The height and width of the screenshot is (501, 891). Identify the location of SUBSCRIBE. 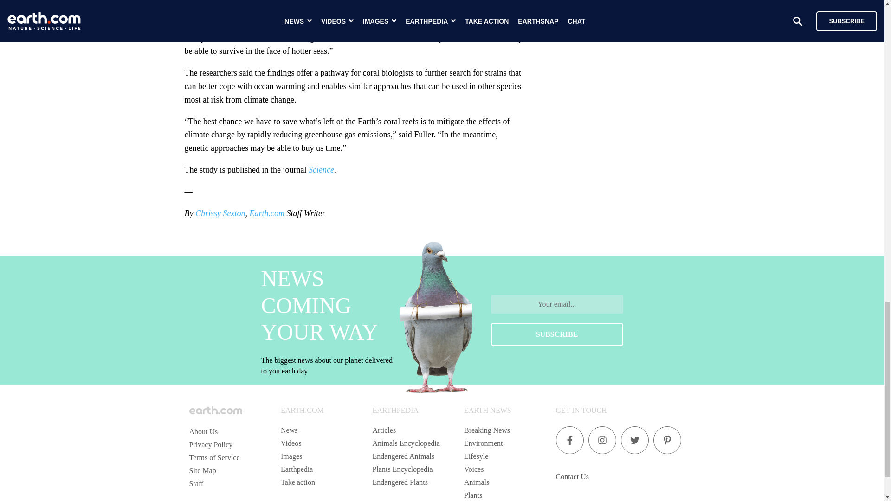
(557, 334).